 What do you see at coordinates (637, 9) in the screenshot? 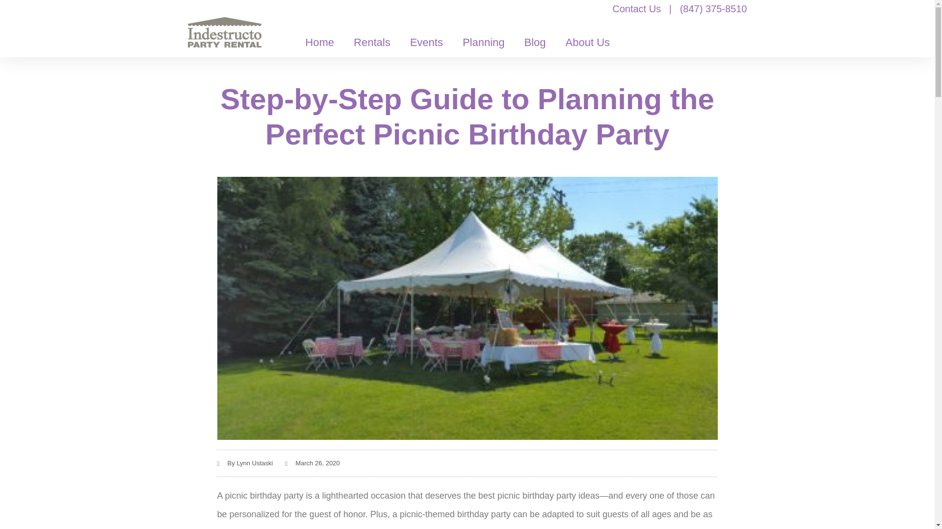
I see `Contact Us` at bounding box center [637, 9].